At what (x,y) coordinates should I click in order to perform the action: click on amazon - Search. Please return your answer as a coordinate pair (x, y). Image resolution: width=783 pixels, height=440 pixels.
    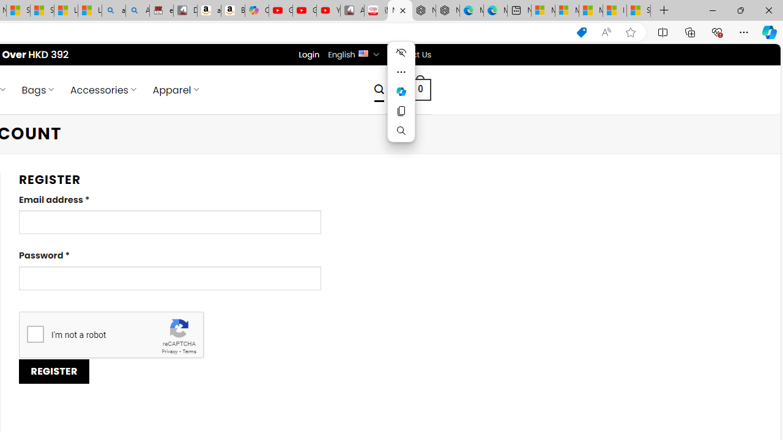
    Looking at the image, I should click on (113, 11).